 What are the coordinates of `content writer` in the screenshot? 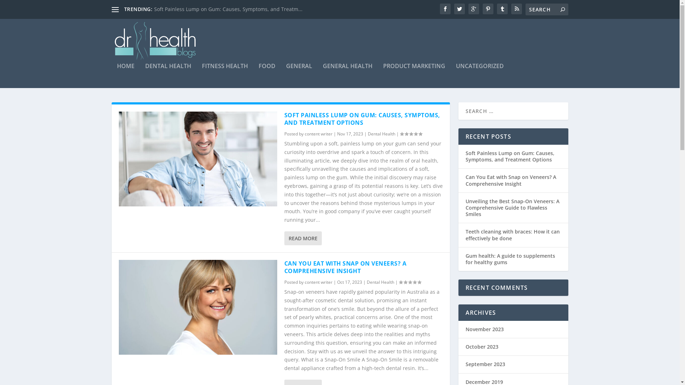 It's located at (319, 282).